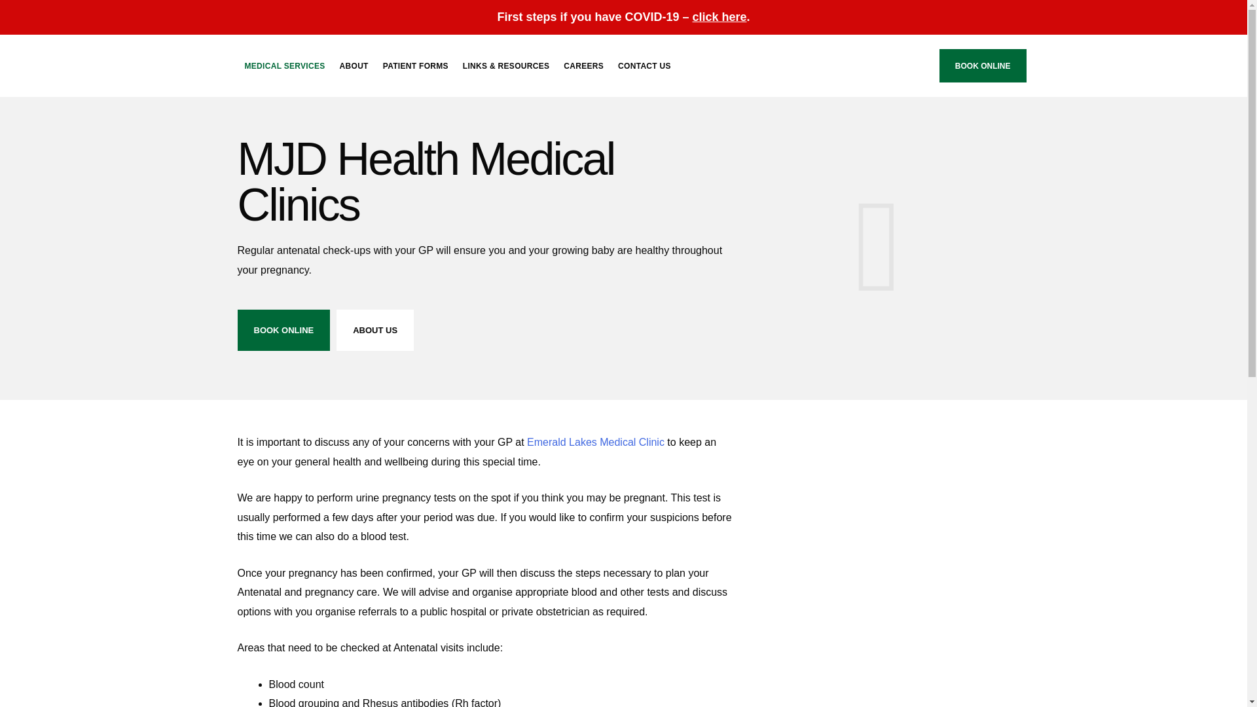 This screenshot has height=707, width=1257. Describe the element at coordinates (596, 442) in the screenshot. I see `Emerald Lakes Medical Clinic` at that location.